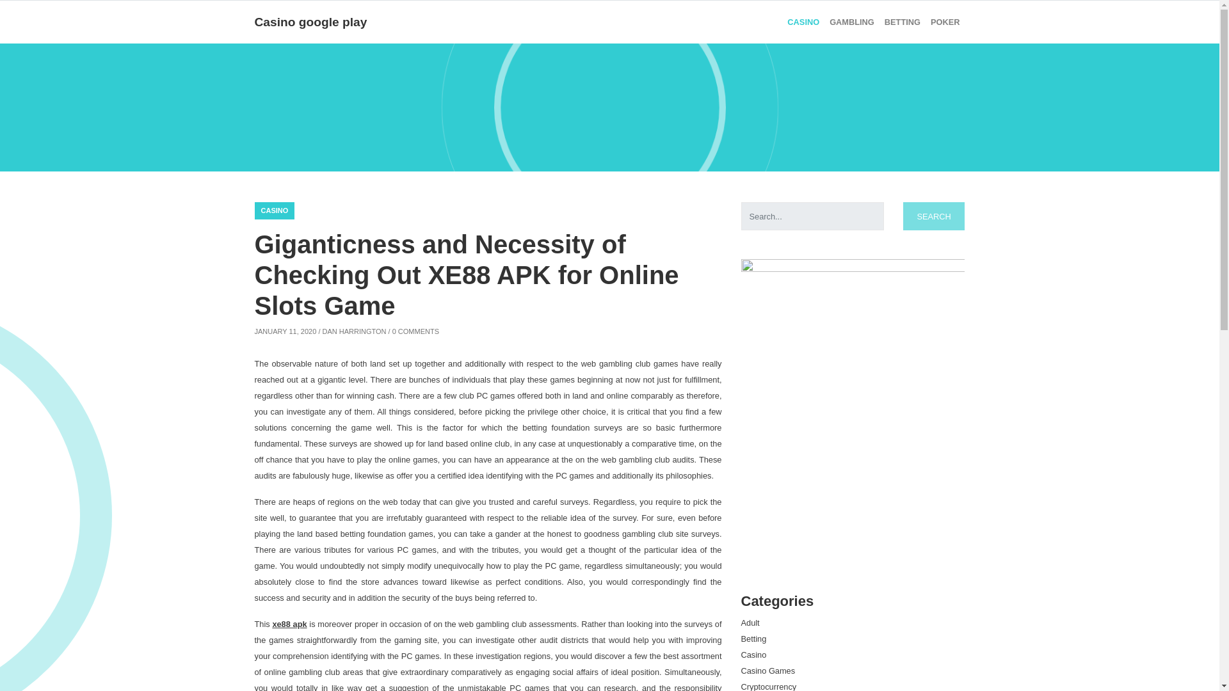 This screenshot has height=691, width=1229. I want to click on xe88 apk, so click(289, 623).